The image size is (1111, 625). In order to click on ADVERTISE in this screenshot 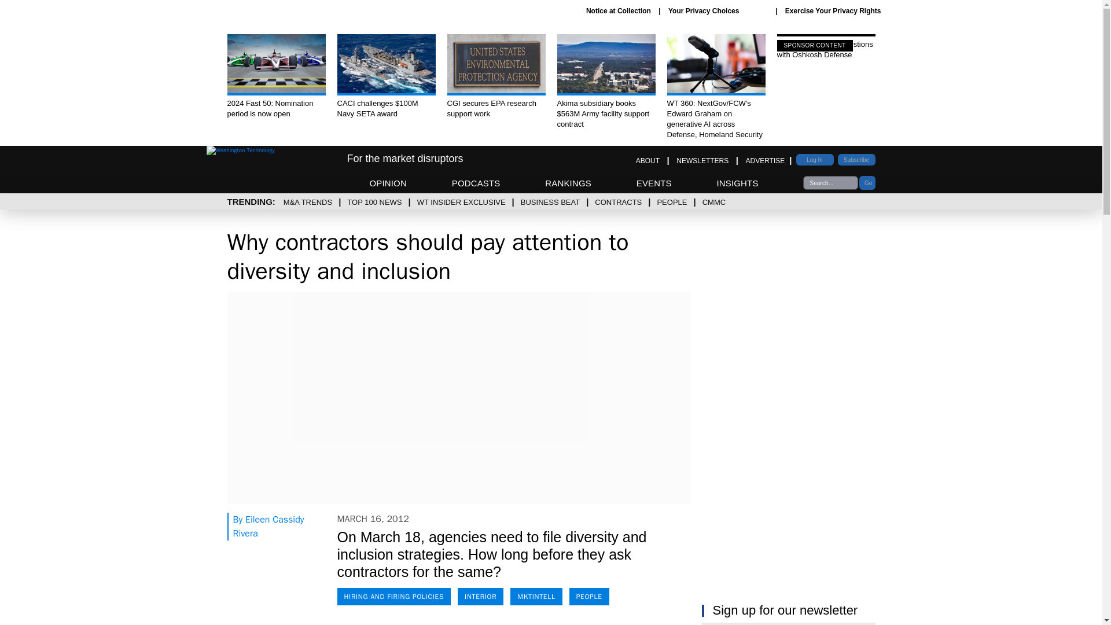, I will do `click(765, 161)`.